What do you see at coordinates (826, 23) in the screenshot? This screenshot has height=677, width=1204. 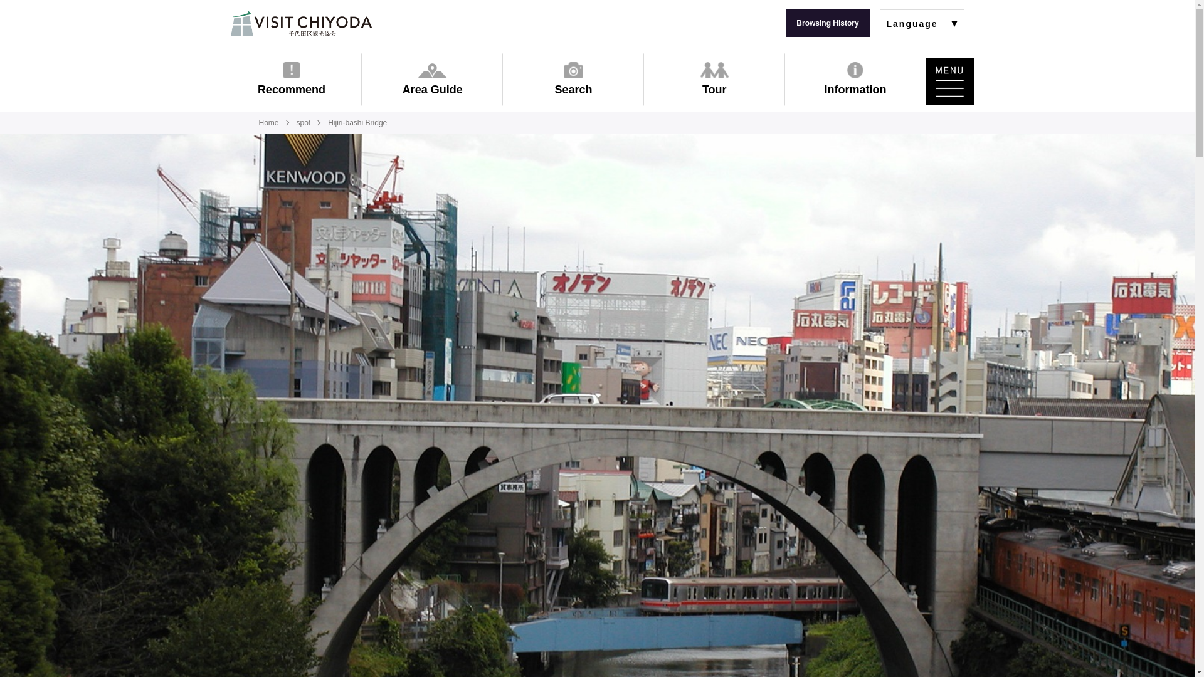 I see `Browsing History` at bounding box center [826, 23].